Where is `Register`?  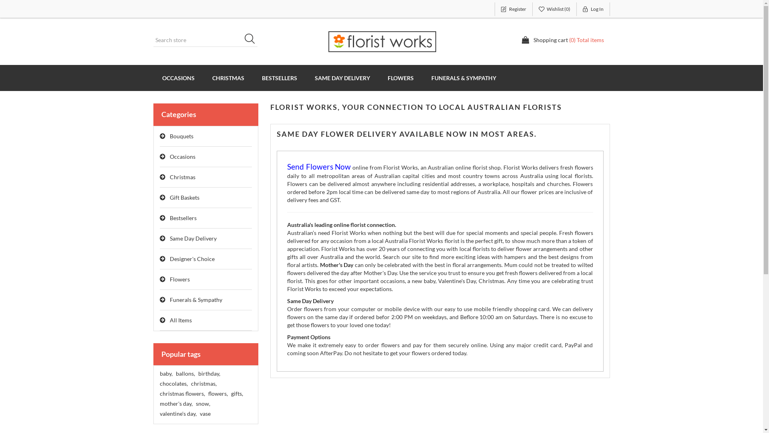
Register is located at coordinates (513, 9).